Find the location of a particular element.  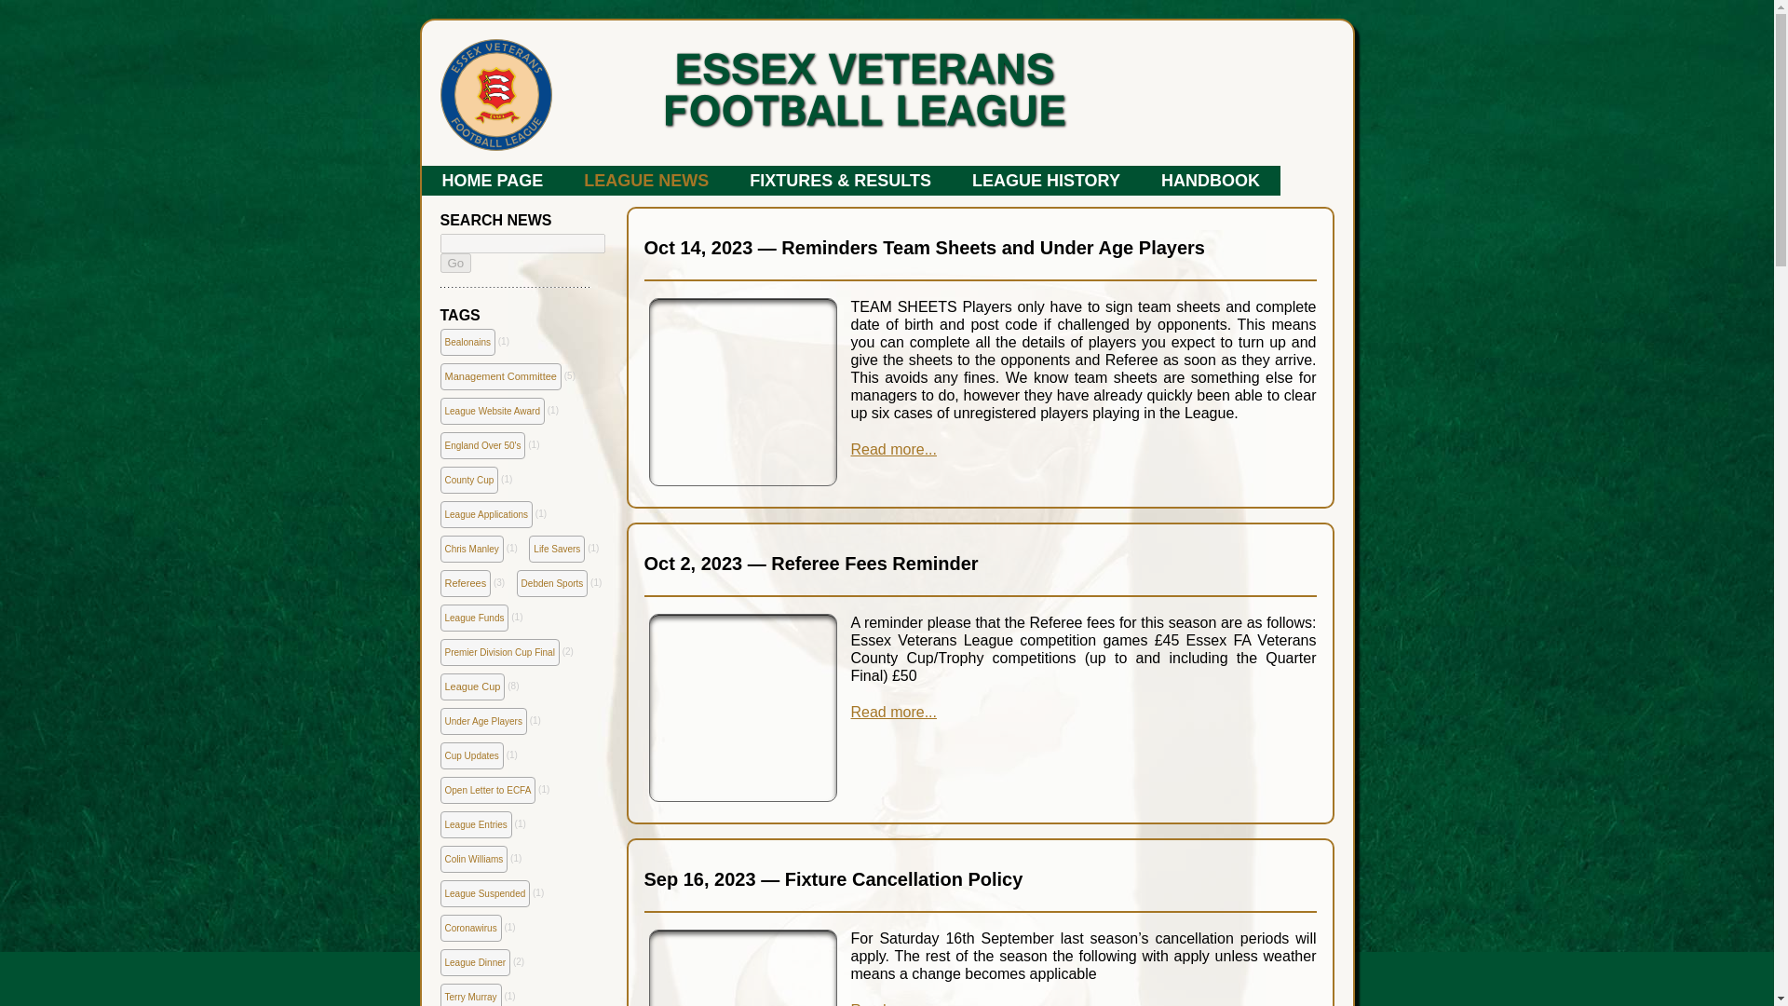

County Cup is located at coordinates (469, 481).